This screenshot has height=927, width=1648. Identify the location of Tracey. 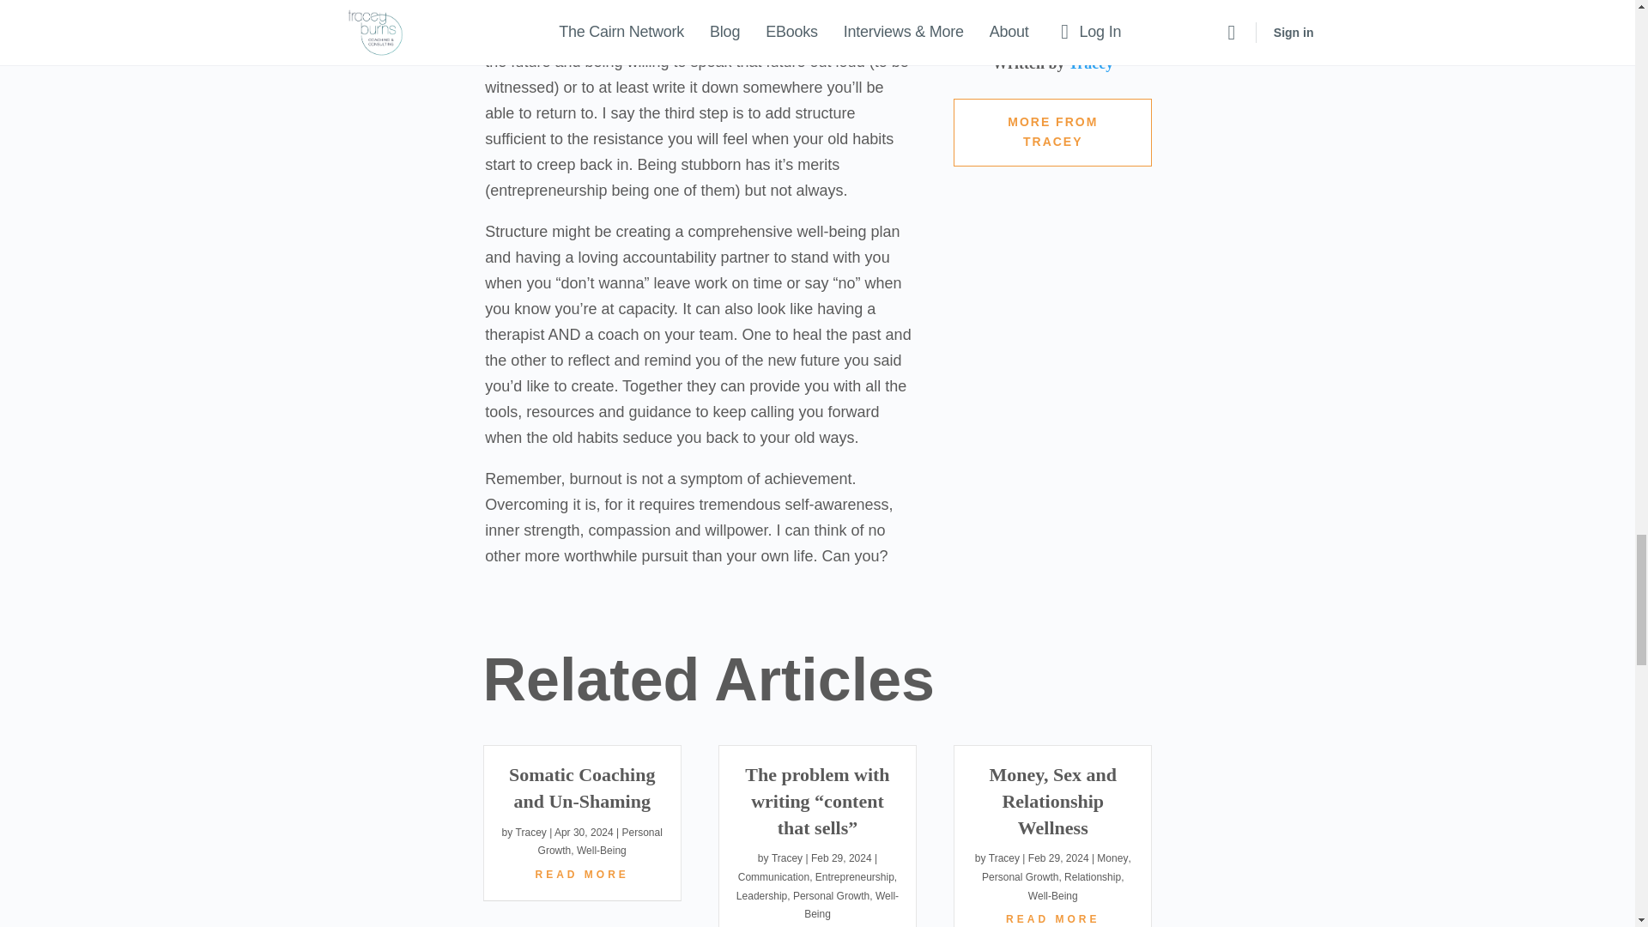
(1090, 67).